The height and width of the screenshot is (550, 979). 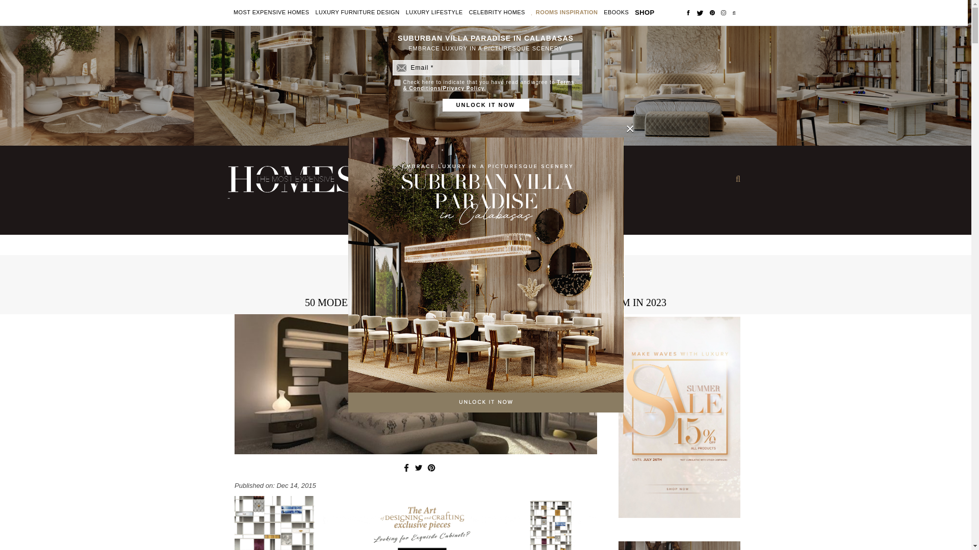 What do you see at coordinates (485, 105) in the screenshot?
I see `UNLOCK IT NOW` at bounding box center [485, 105].